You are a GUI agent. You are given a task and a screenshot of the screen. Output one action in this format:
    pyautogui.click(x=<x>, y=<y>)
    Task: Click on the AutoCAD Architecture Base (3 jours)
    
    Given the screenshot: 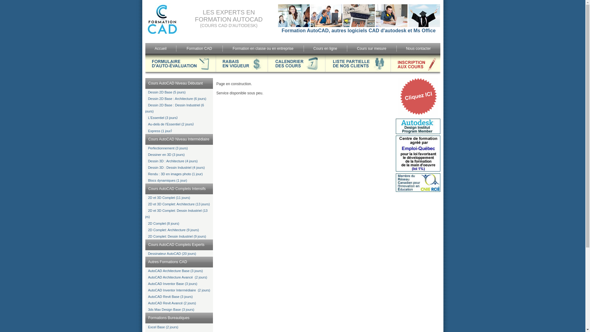 What is the action you would take?
    pyautogui.click(x=176, y=271)
    